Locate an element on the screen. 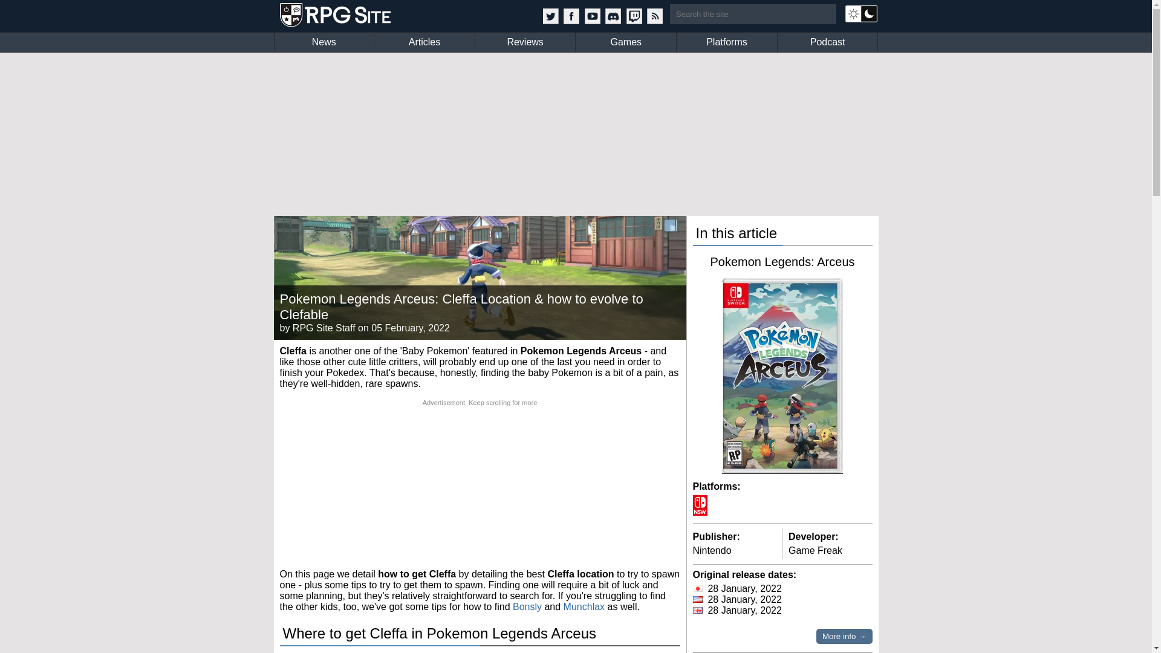  Podcast is located at coordinates (827, 42).